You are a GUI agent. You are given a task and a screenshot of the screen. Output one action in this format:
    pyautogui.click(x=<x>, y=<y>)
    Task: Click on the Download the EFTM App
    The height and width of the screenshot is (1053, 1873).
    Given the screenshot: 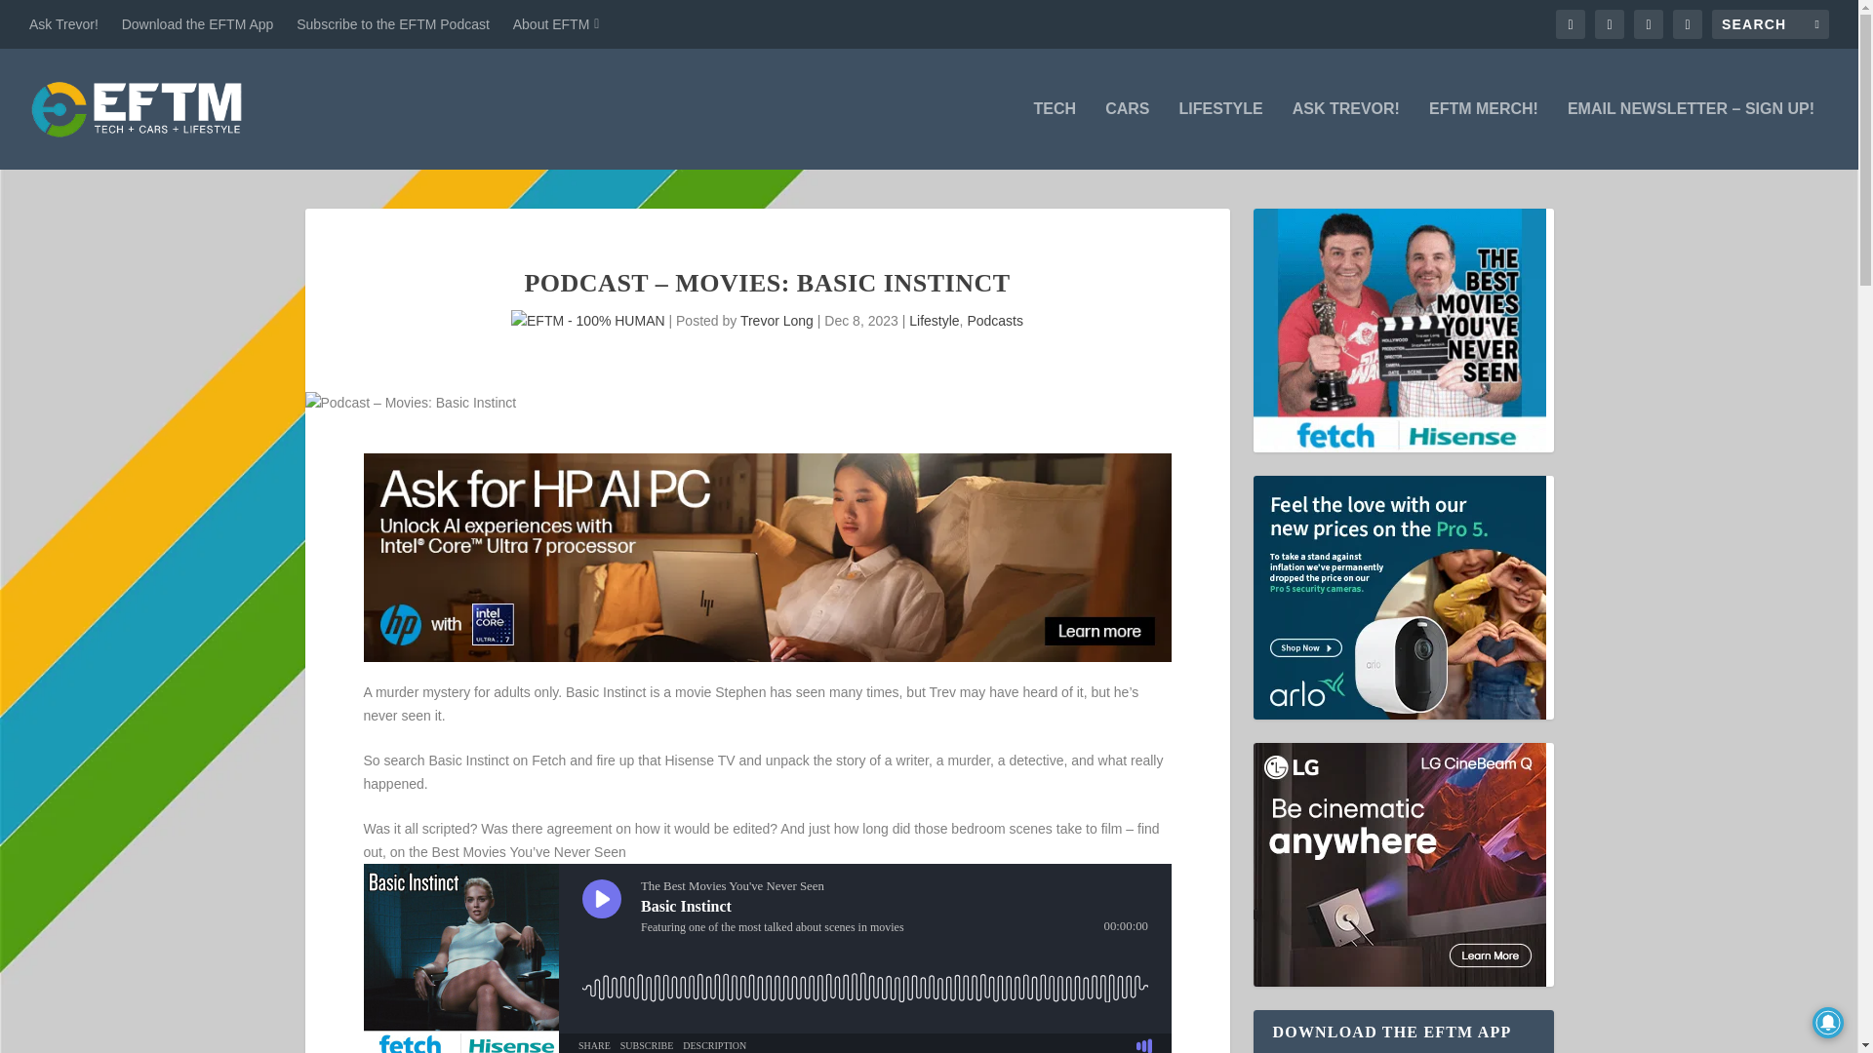 What is the action you would take?
    pyautogui.click(x=197, y=23)
    